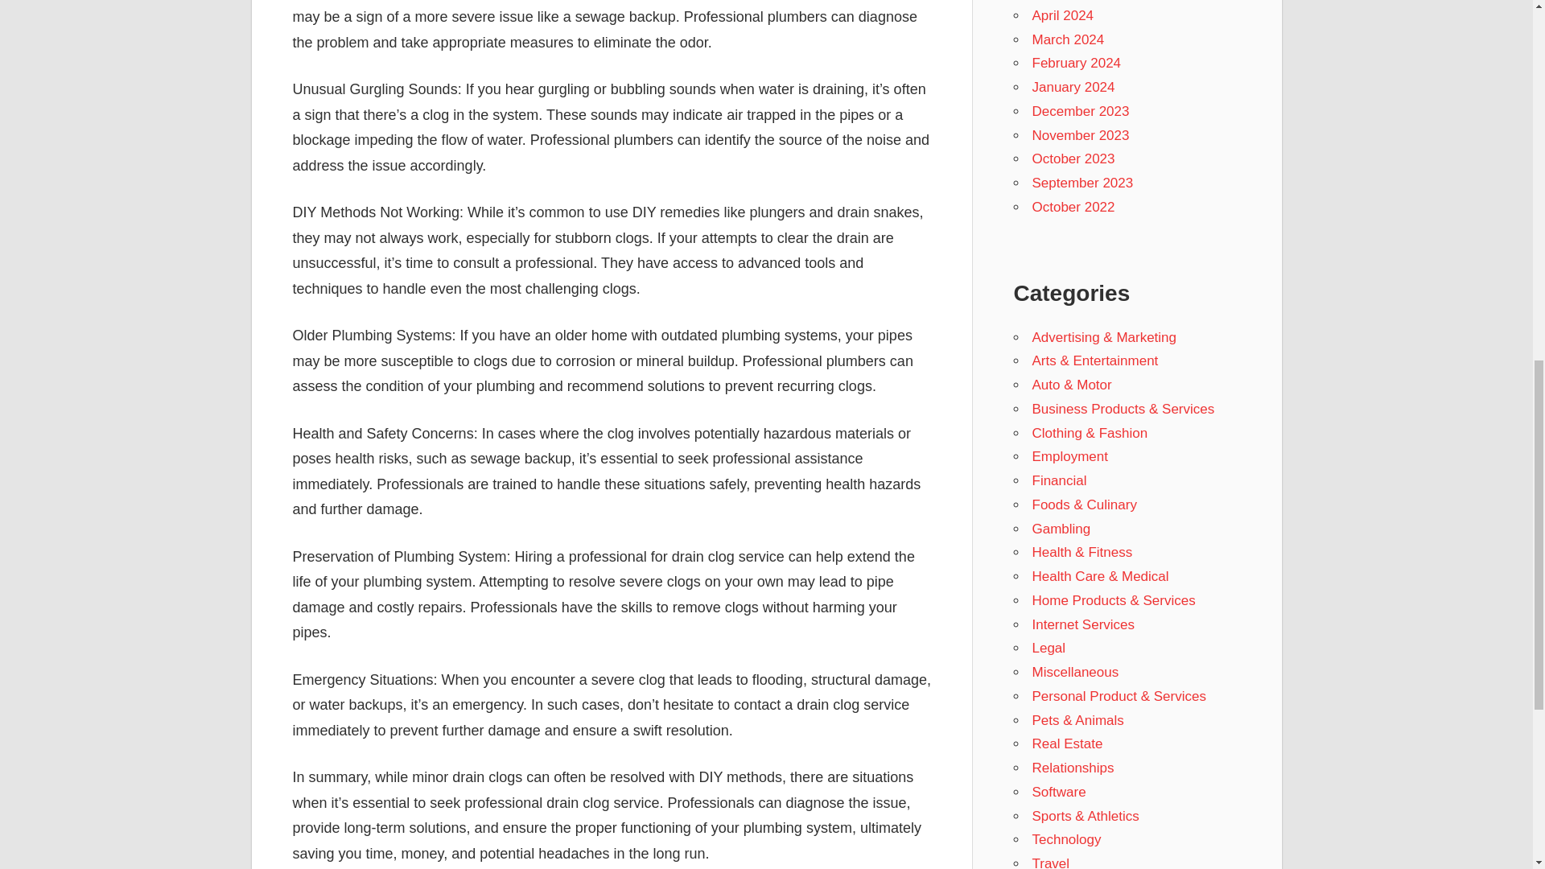  I want to click on October 2022, so click(1073, 207).